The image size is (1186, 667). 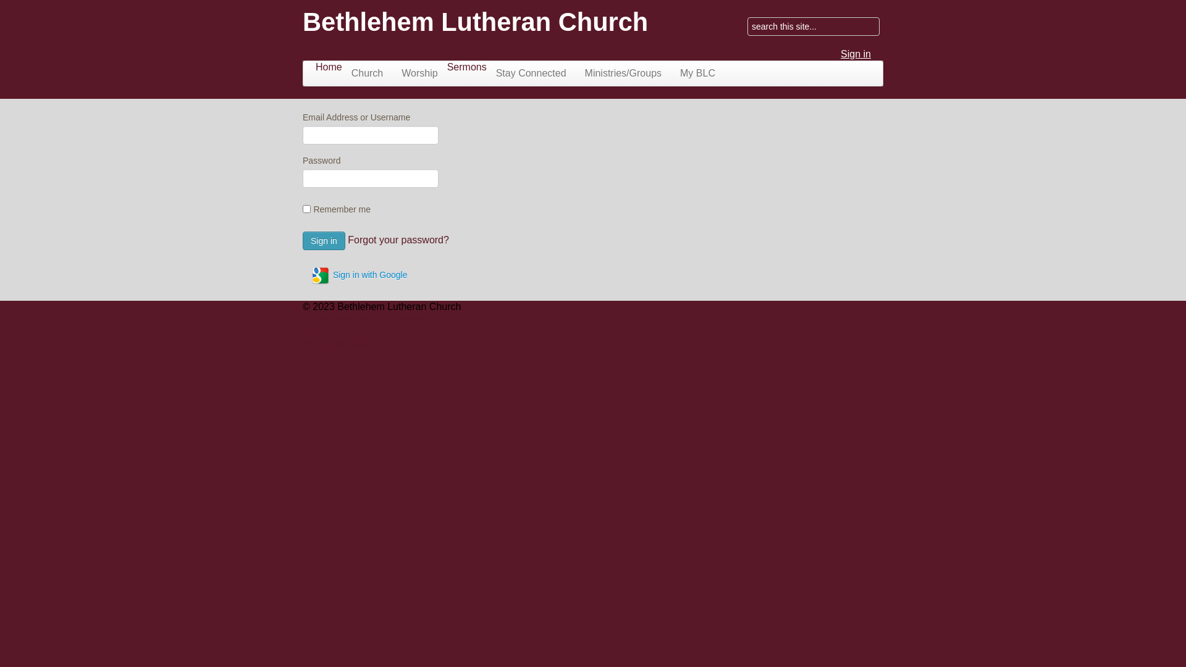 I want to click on Worship, so click(x=419, y=73).